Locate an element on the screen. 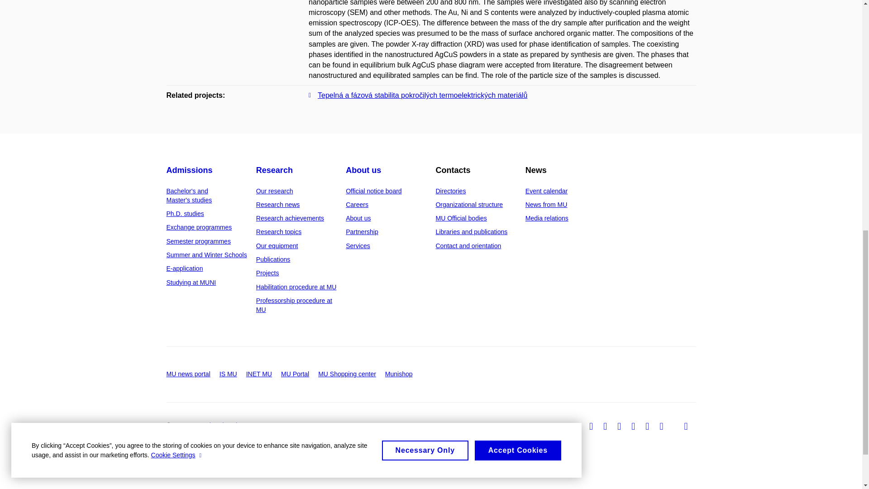 This screenshot has width=869, height=489. Semester programmes is located at coordinates (199, 241).